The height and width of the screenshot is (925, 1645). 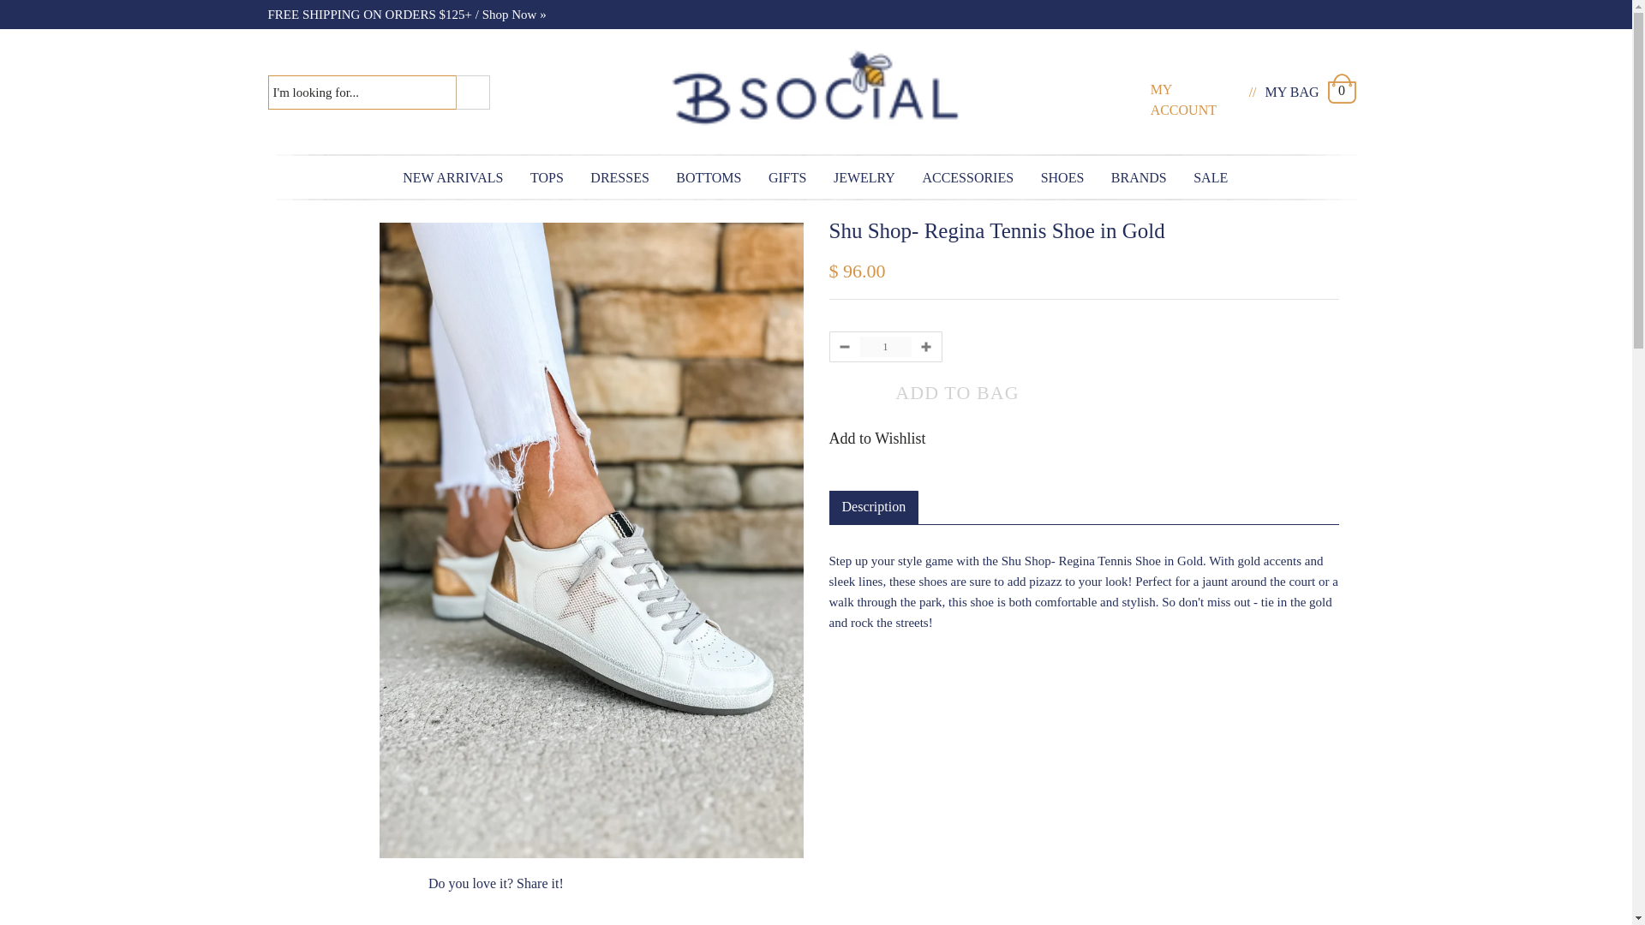 What do you see at coordinates (1183, 99) in the screenshot?
I see `MY ACCOUNT` at bounding box center [1183, 99].